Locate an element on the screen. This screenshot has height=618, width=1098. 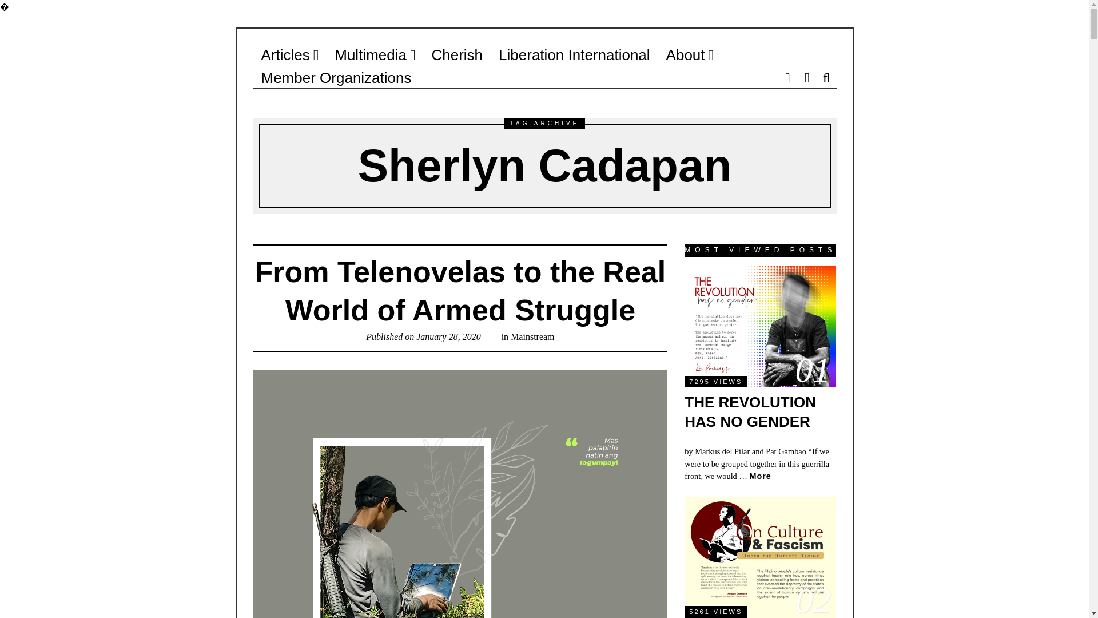
From Telenovelas to the Real World of Armed Struggle is located at coordinates (460, 291).